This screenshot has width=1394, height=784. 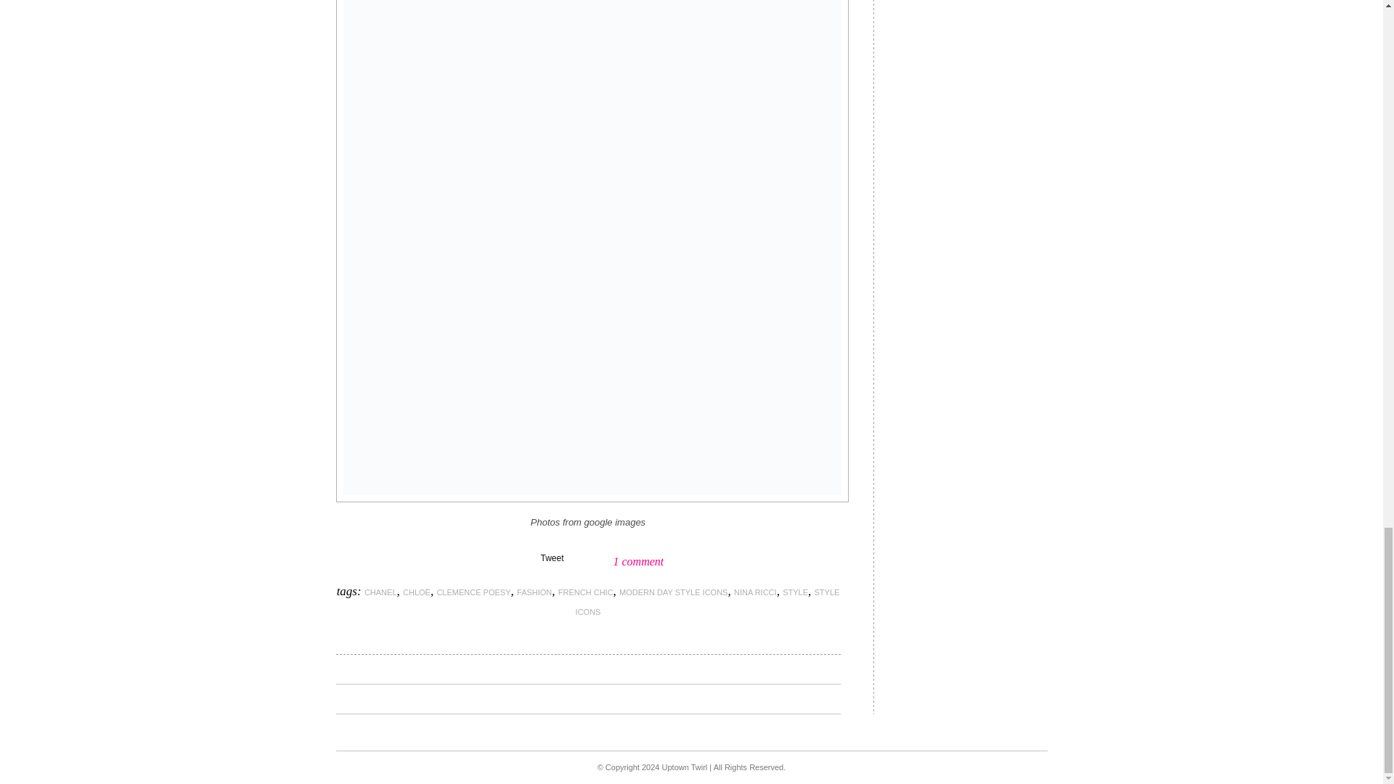 What do you see at coordinates (473, 592) in the screenshot?
I see `CLEMENCE POESY` at bounding box center [473, 592].